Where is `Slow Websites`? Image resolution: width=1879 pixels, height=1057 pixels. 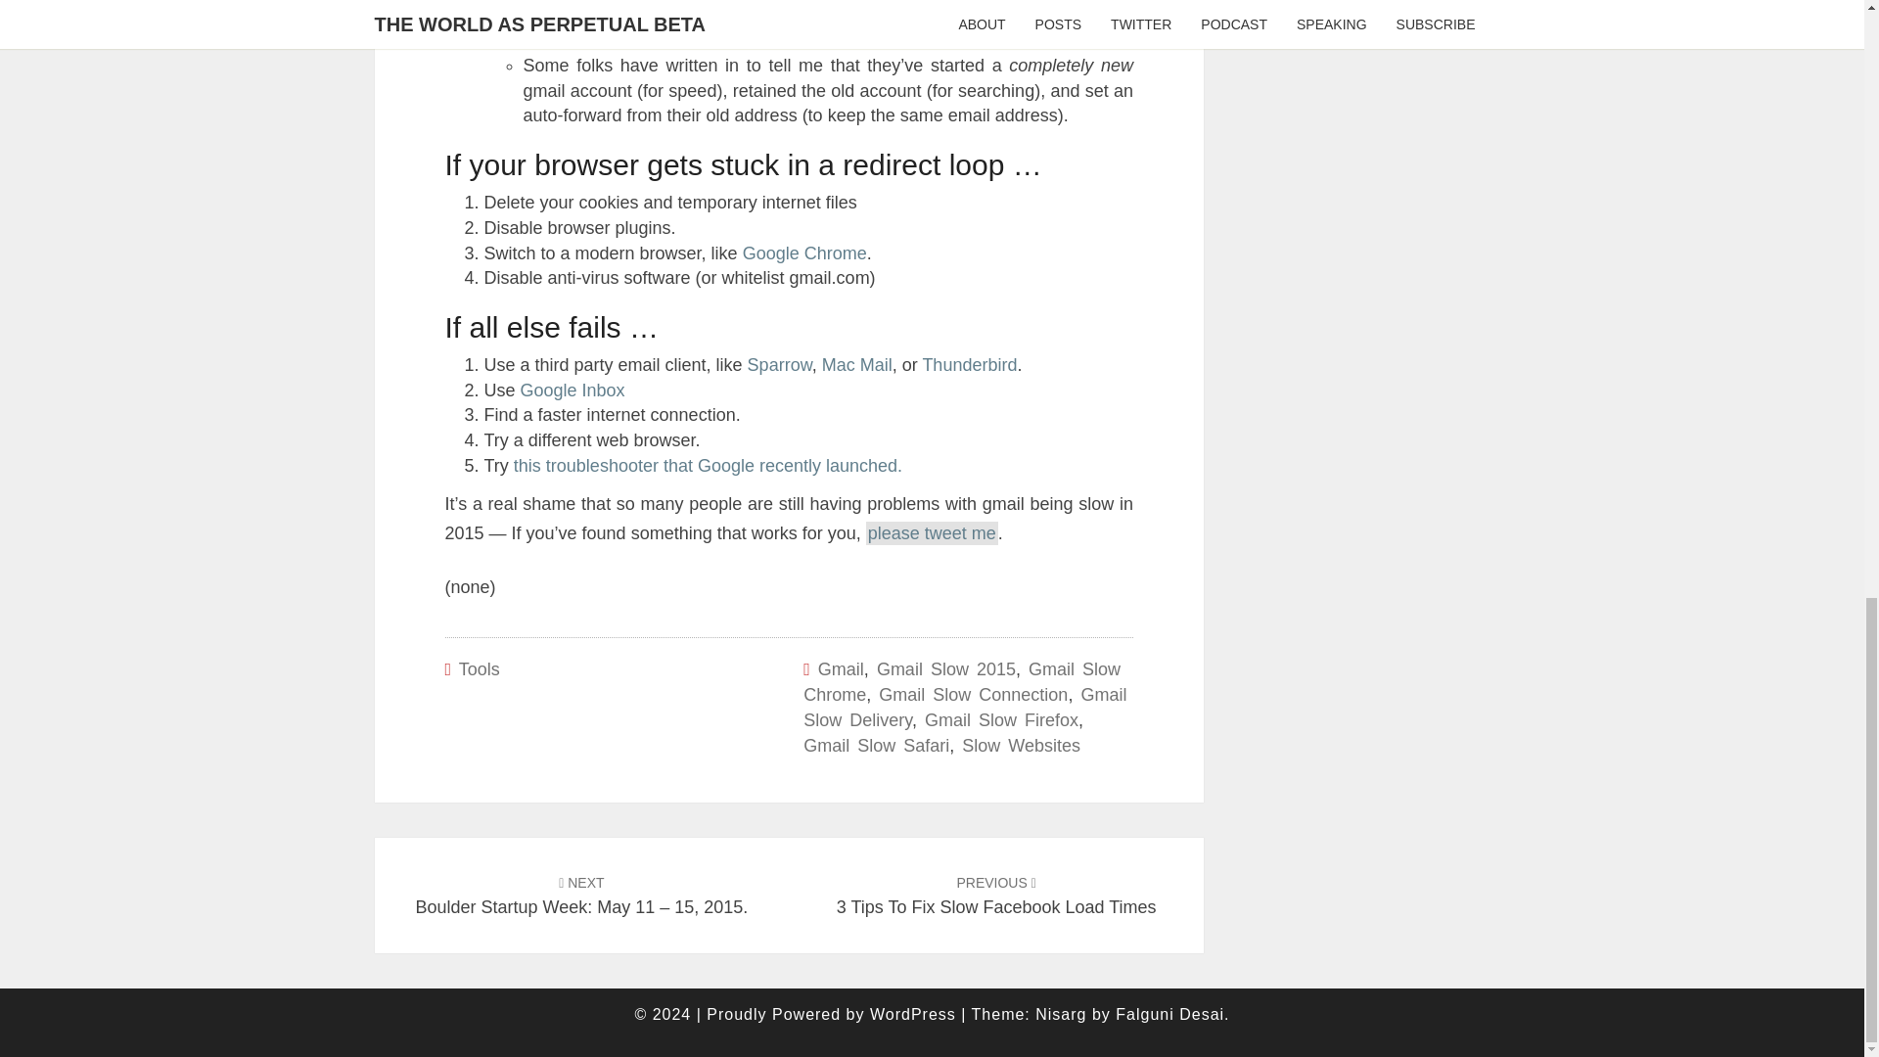
Slow Websites is located at coordinates (1022, 744).